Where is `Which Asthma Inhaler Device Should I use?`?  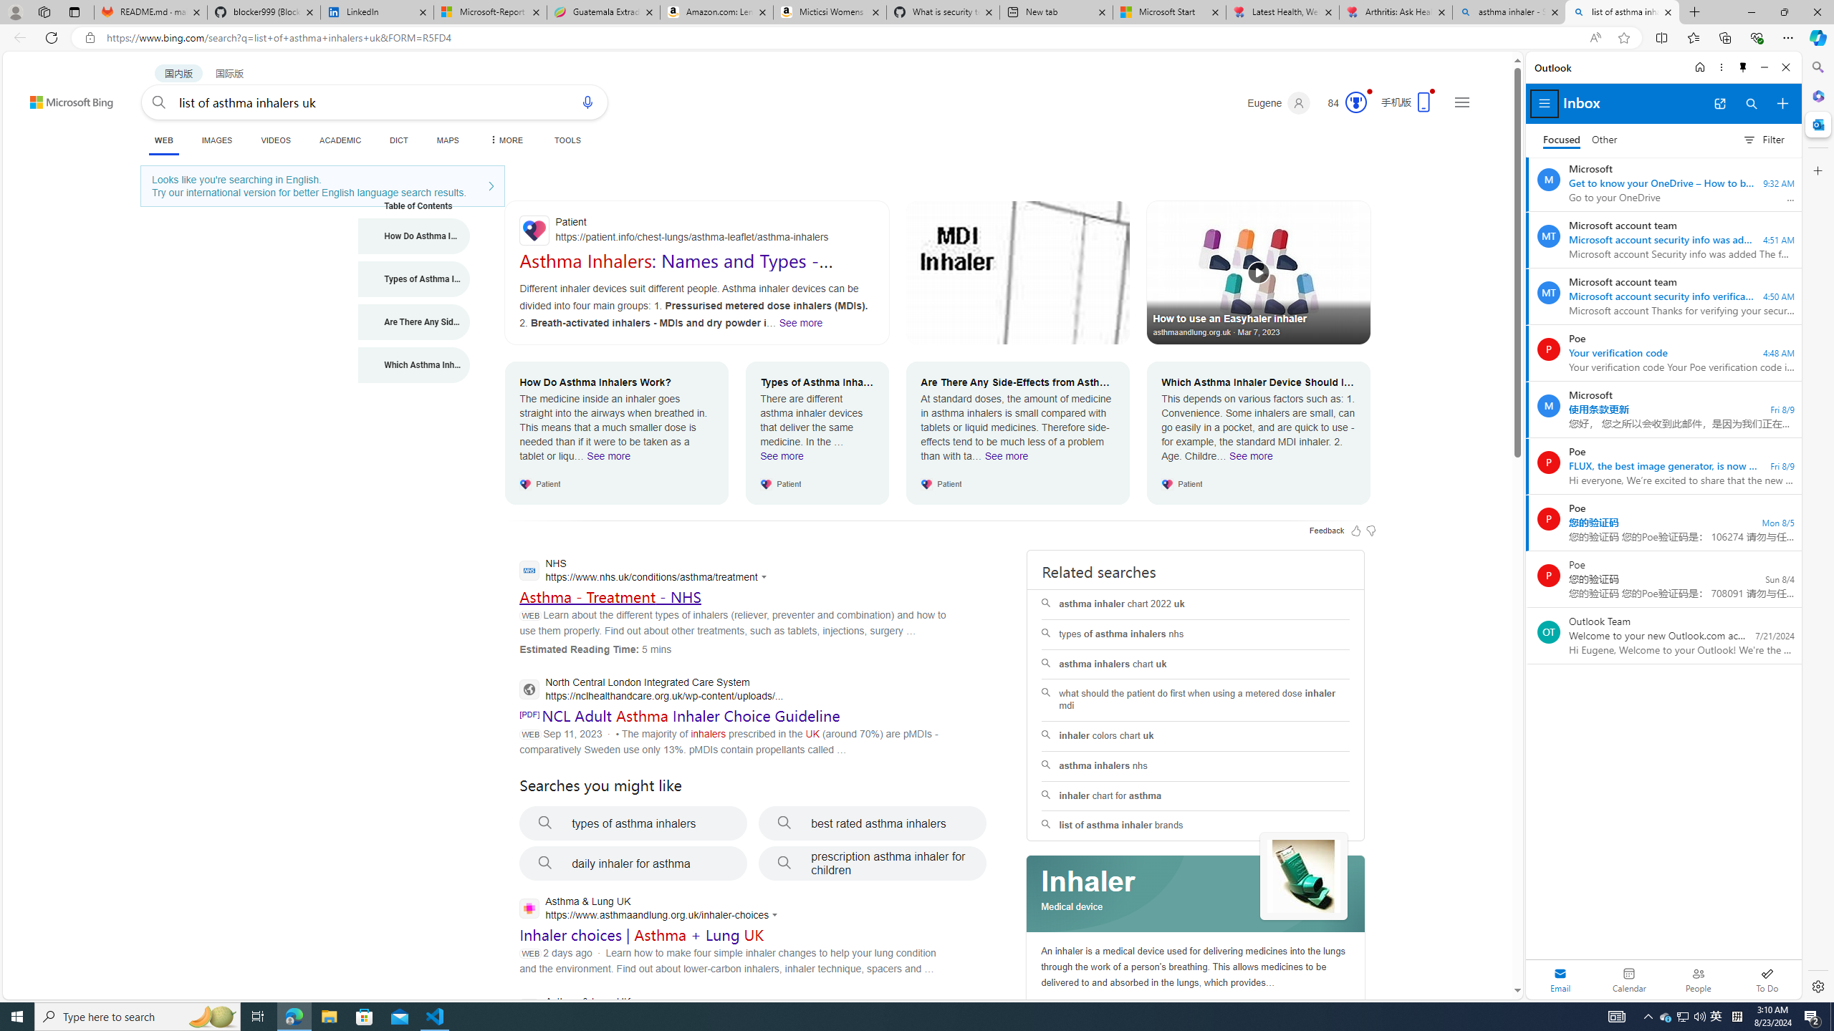 Which Asthma Inhaler Device Should I use? is located at coordinates (414, 365).